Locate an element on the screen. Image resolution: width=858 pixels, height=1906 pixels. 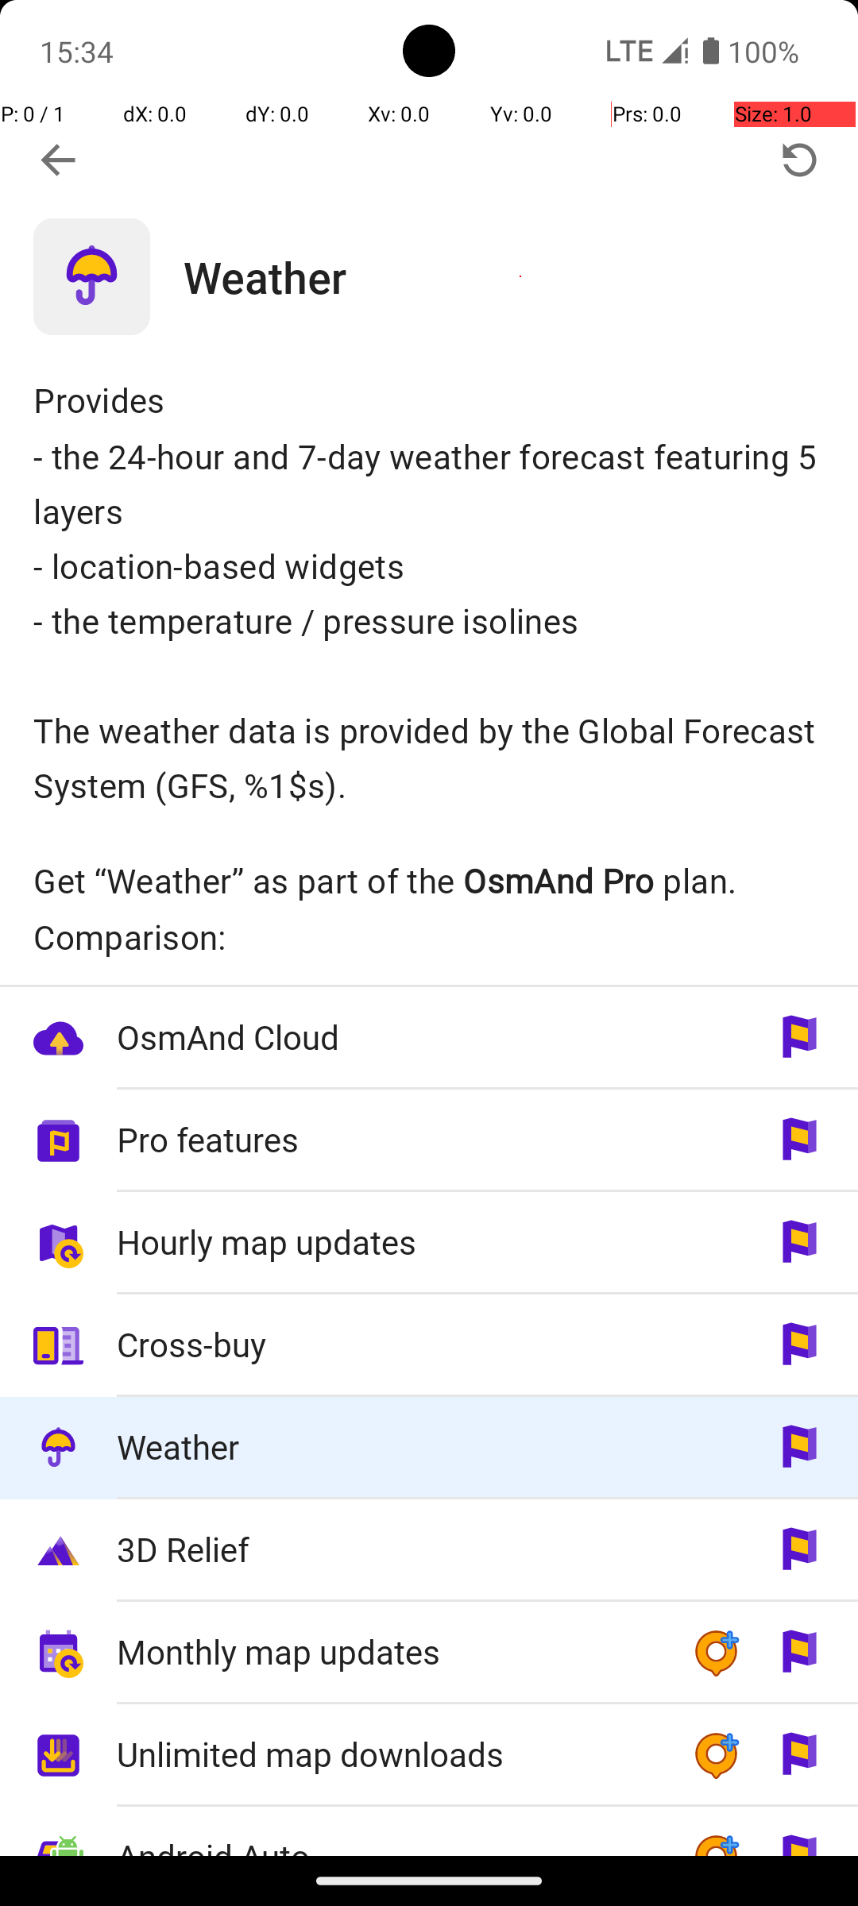
Weather is located at coordinates (521, 276).